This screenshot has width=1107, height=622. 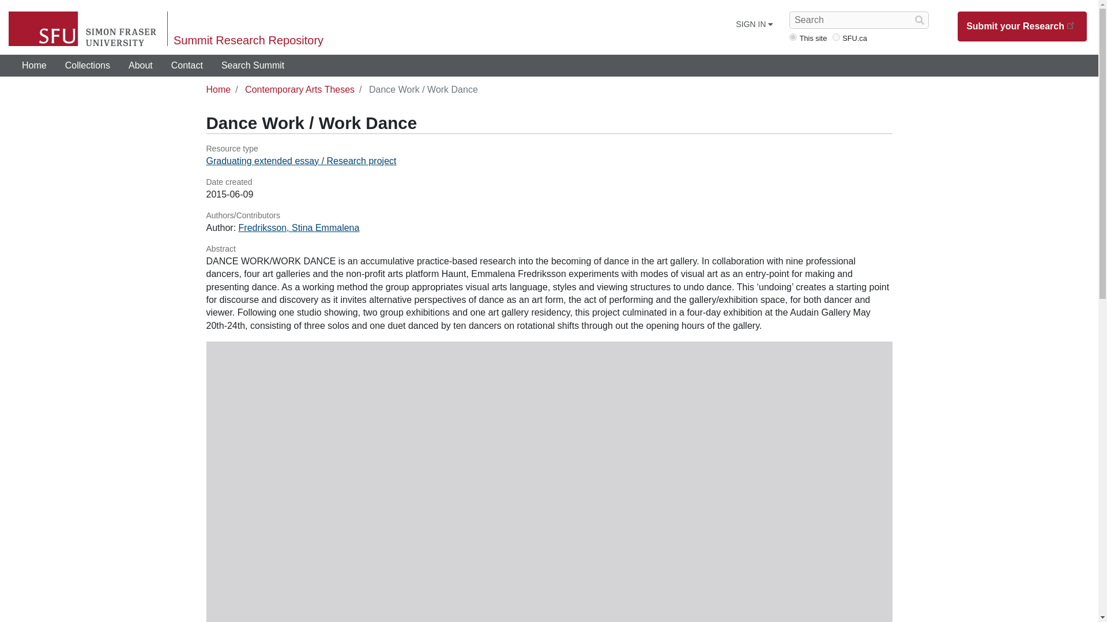 I want to click on About, so click(x=141, y=66).